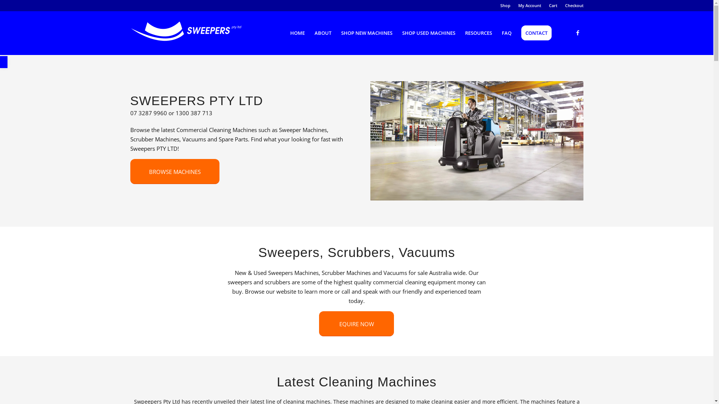 This screenshot has width=719, height=404. I want to click on Sweepers Logo Web 1, so click(186, 31).